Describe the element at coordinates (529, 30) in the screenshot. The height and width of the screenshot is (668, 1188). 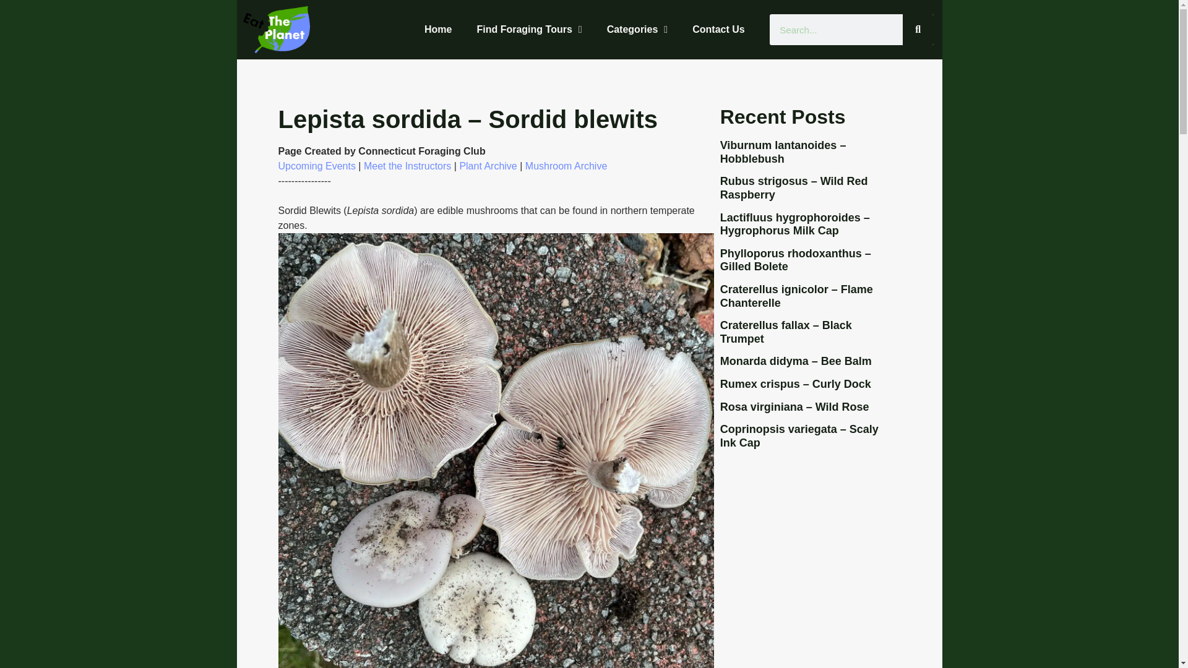
I see `Find Foraging Tours` at that location.